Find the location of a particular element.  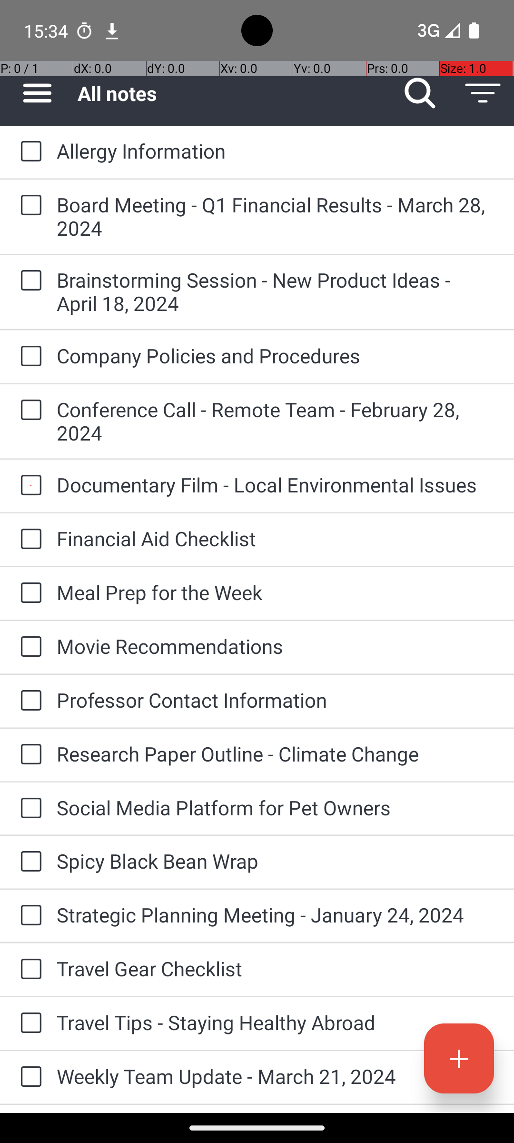

to-do: Conference Call - Remote Team - February 28, 2024 is located at coordinates (29, 411).